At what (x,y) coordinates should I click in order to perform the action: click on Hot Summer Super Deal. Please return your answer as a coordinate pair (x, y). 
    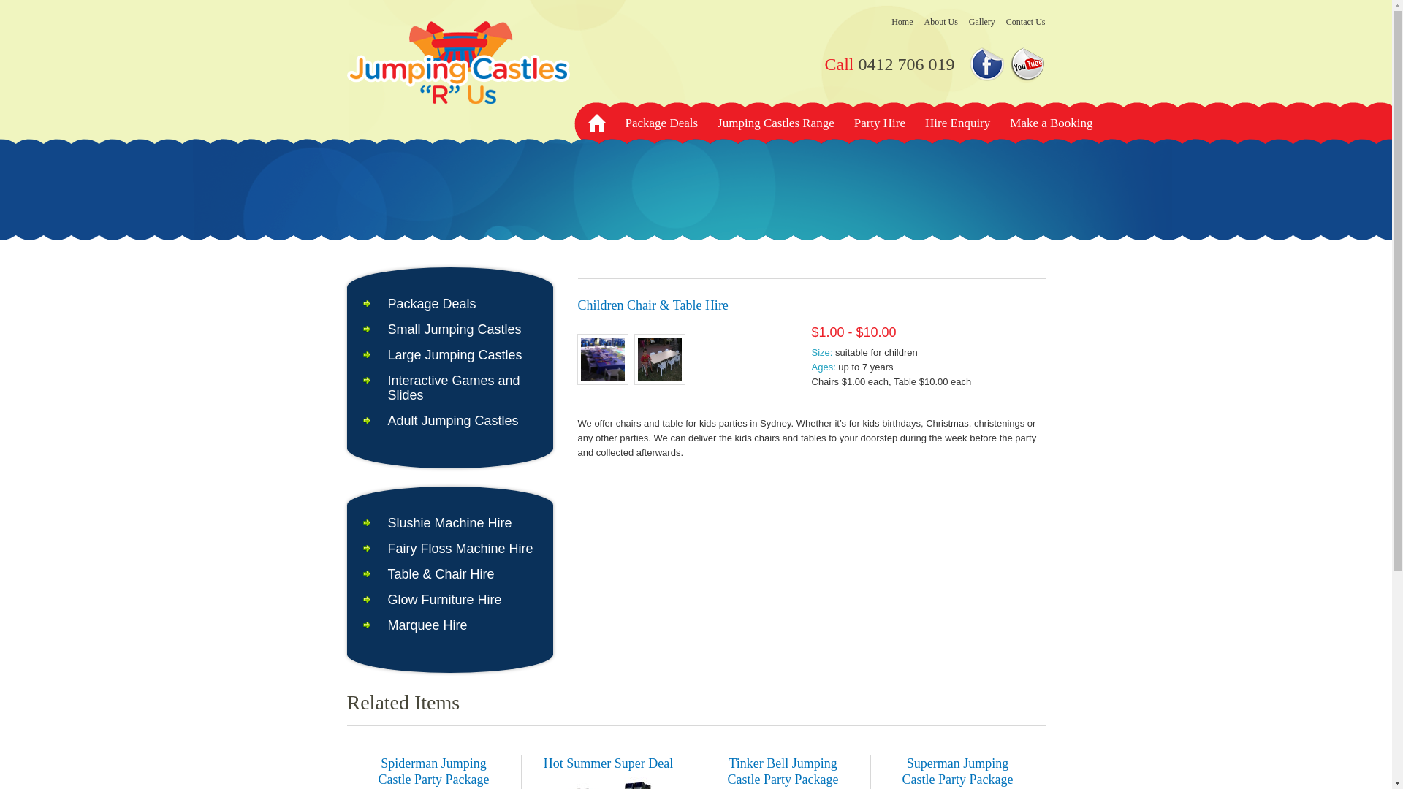
    Looking at the image, I should click on (608, 763).